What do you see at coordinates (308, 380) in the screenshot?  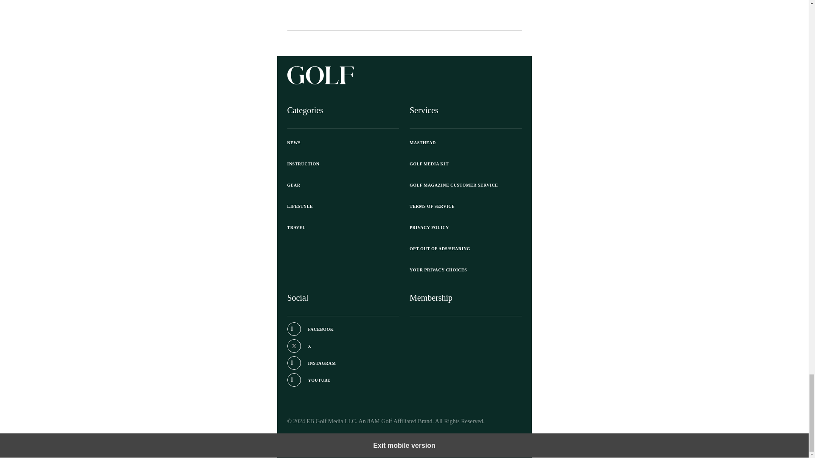 I see `YOUTUBE` at bounding box center [308, 380].